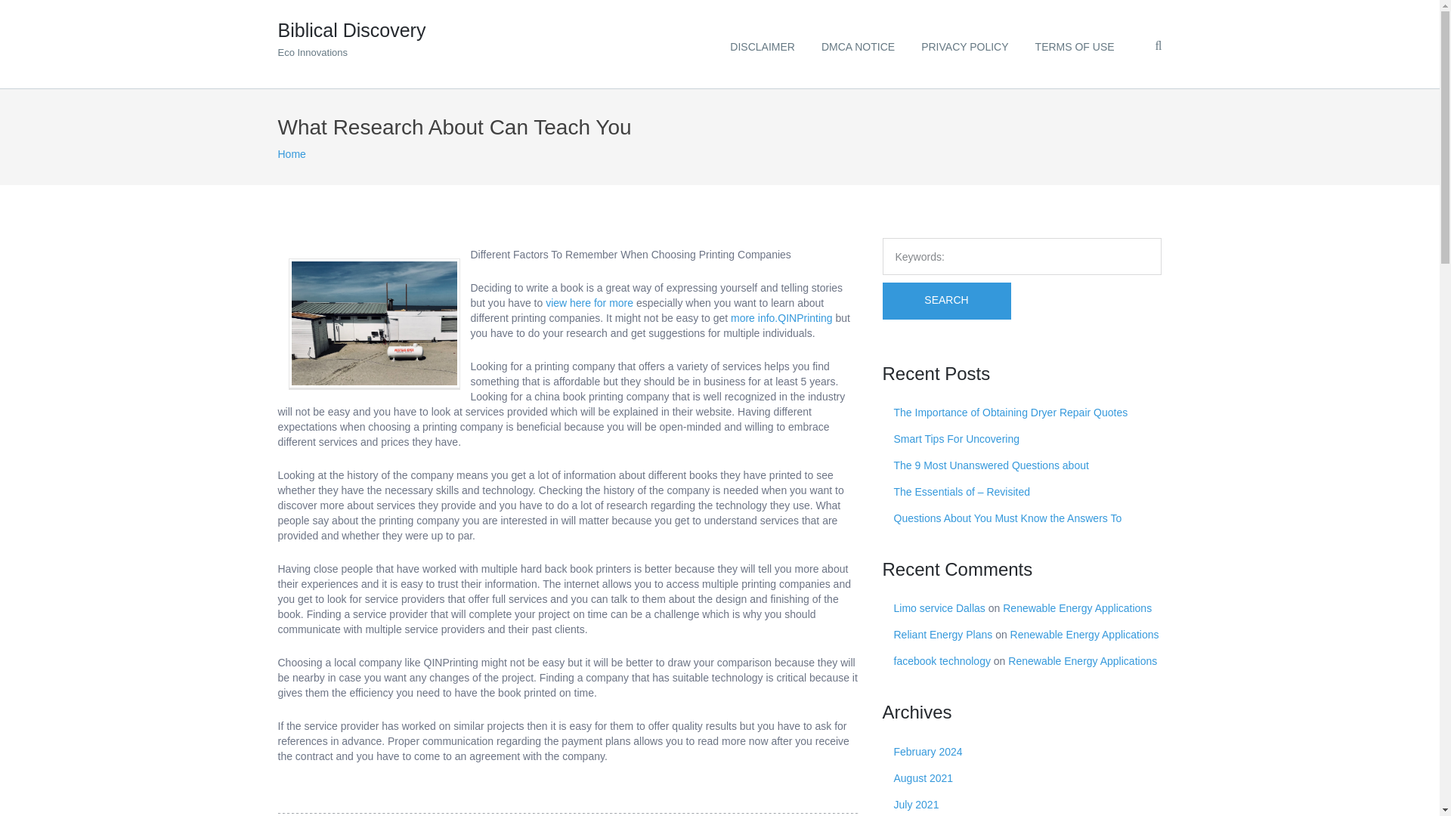  I want to click on Limo service Dallas, so click(939, 608).